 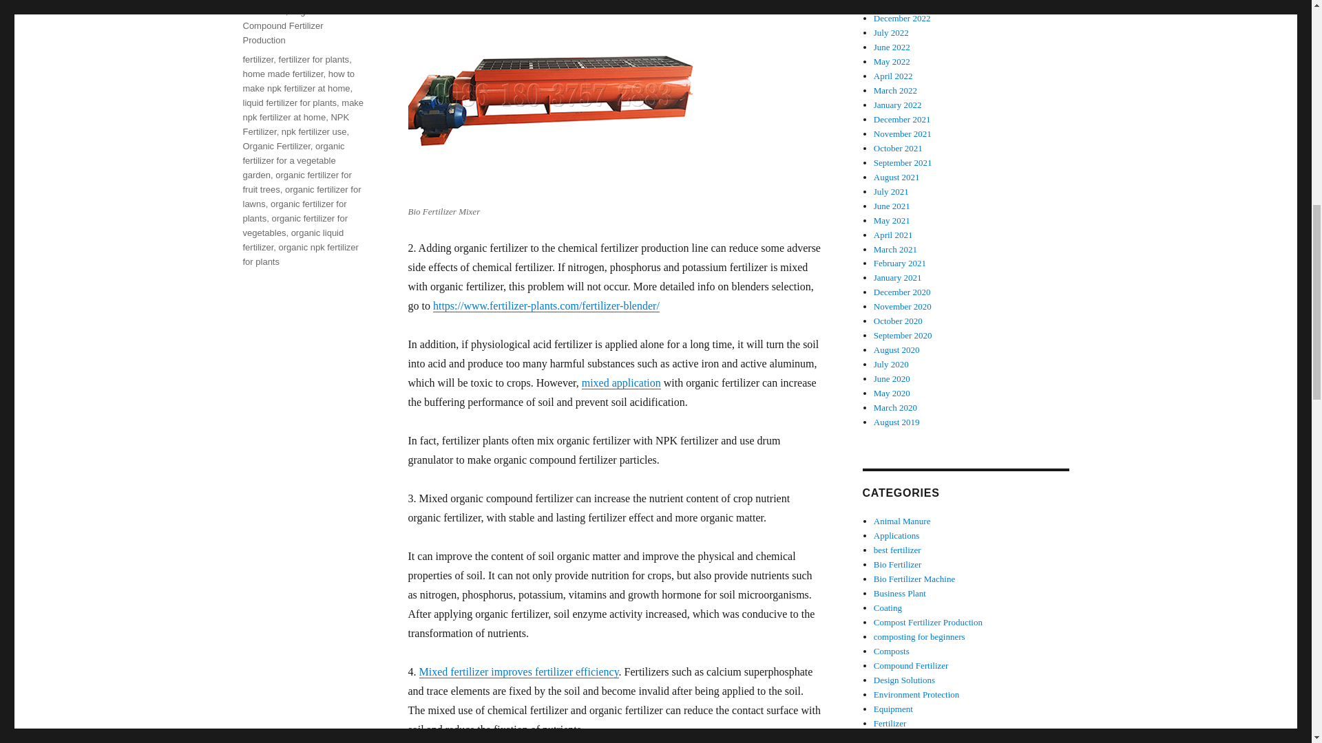 I want to click on fertilizer for plants, so click(x=314, y=59).